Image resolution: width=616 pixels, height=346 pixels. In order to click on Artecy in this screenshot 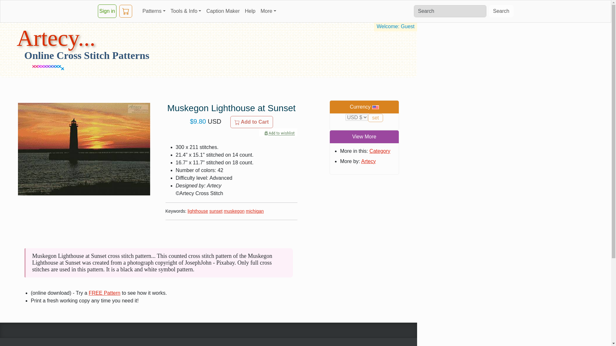, I will do `click(368, 161)`.